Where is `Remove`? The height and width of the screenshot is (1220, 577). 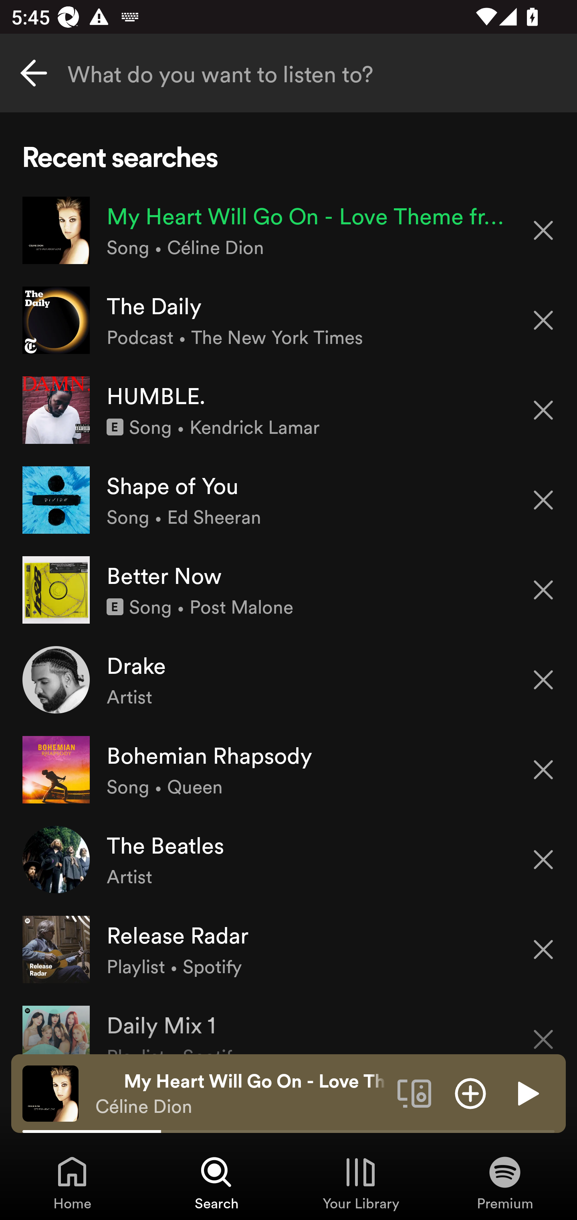 Remove is located at coordinates (543, 860).